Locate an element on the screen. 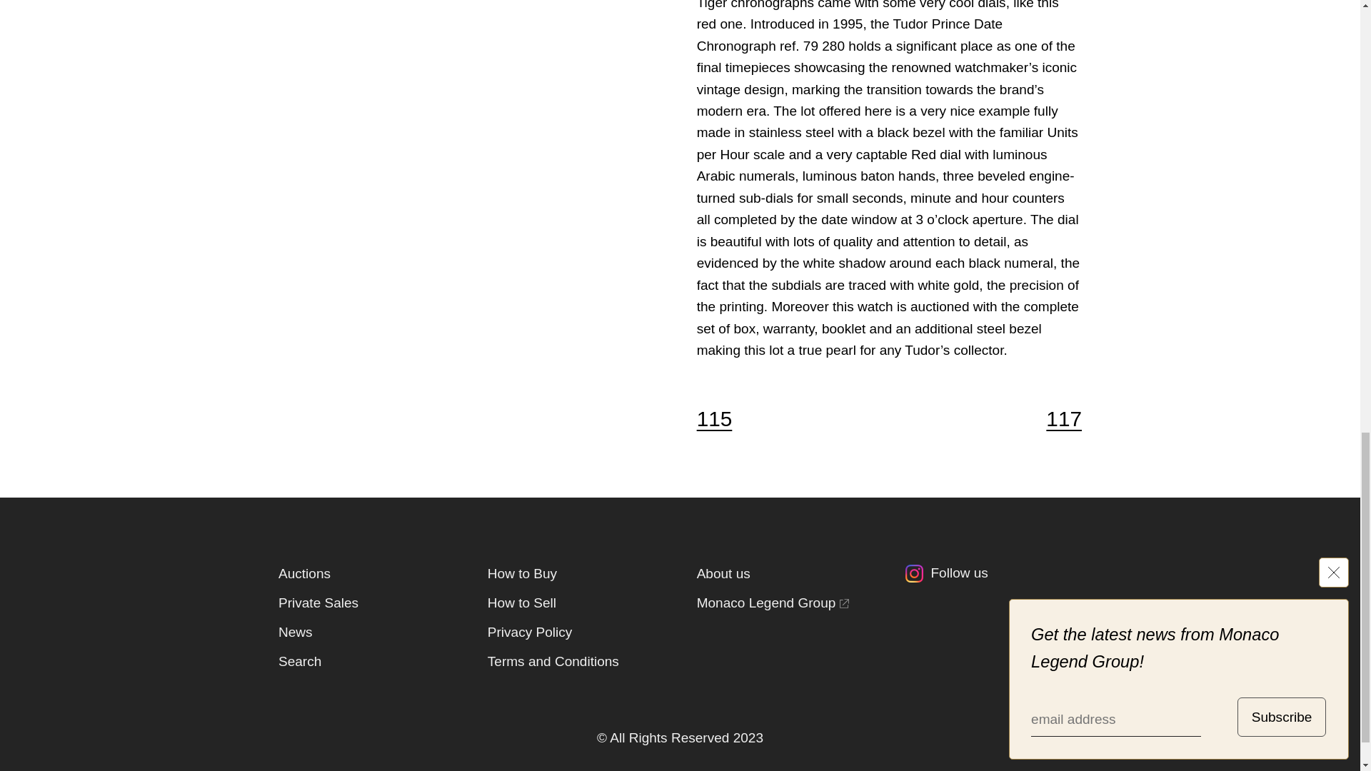  Follow us is located at coordinates (993, 577).